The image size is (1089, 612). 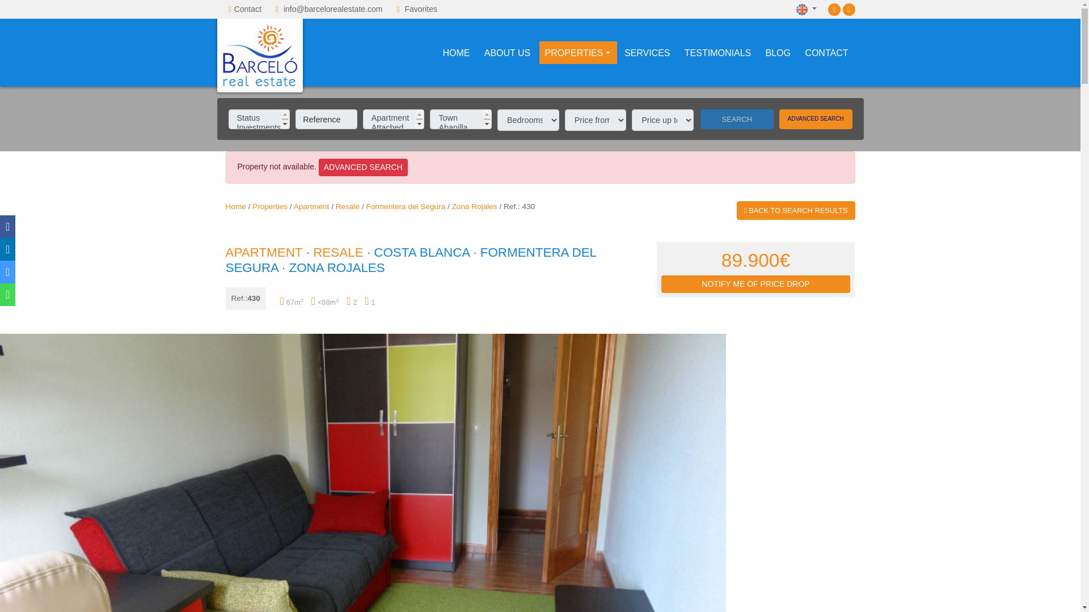 What do you see at coordinates (717, 53) in the screenshot?
I see `TESTIMONIALS` at bounding box center [717, 53].